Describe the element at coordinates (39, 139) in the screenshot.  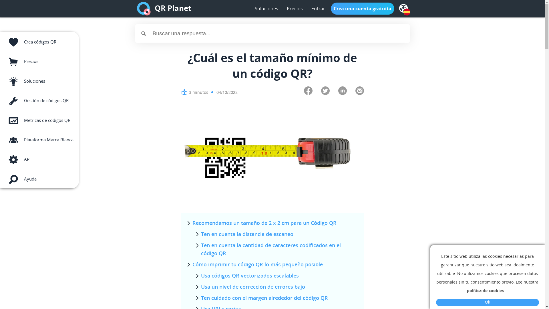
I see `Plataforma Marca Blanca` at that location.